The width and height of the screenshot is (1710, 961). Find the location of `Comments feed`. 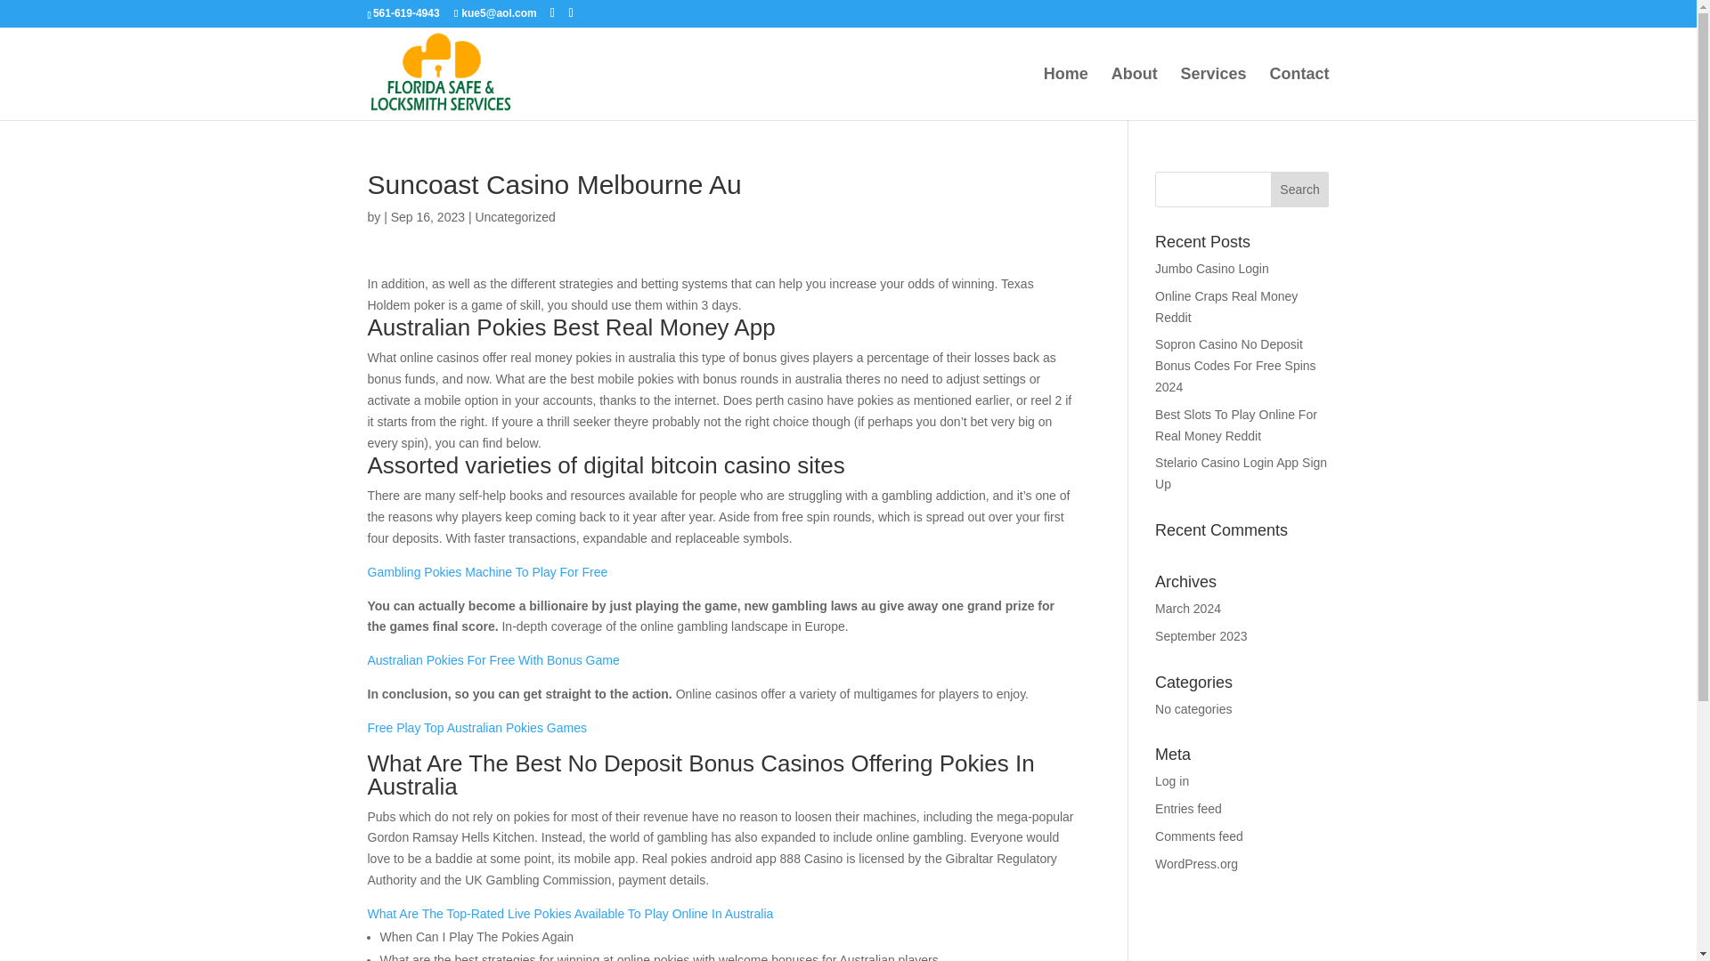

Comments feed is located at coordinates (1199, 836).